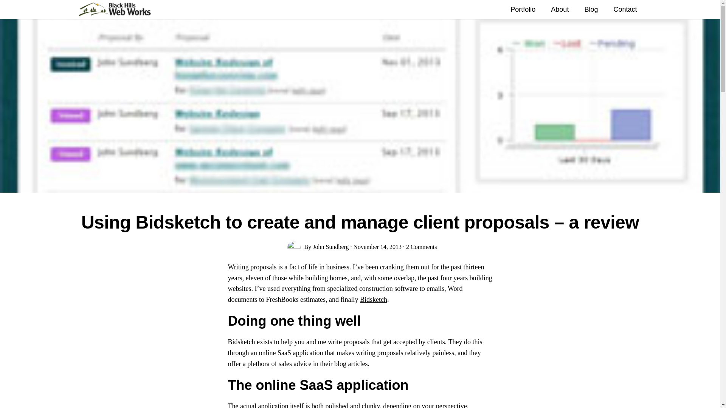 This screenshot has width=726, height=408. Describe the element at coordinates (421, 247) in the screenshot. I see `2 Comments` at that location.